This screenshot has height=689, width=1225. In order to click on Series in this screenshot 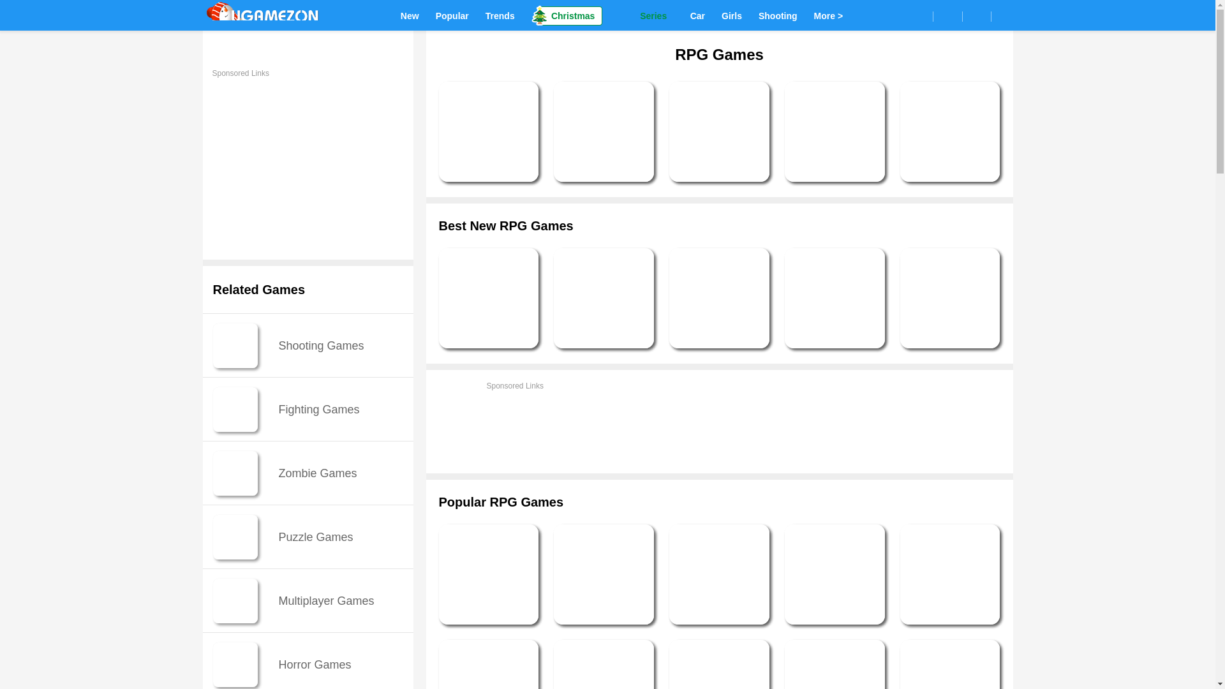, I will do `click(646, 15)`.